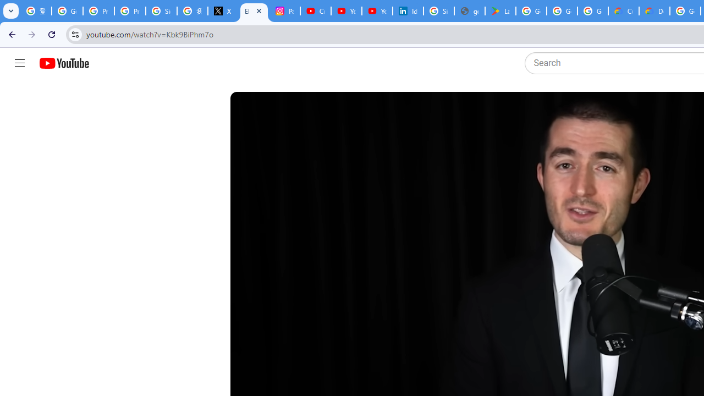 Image resolution: width=704 pixels, height=396 pixels. Describe the element at coordinates (501, 11) in the screenshot. I see `Last Shelter: Survival - Apps on Google Play` at that location.